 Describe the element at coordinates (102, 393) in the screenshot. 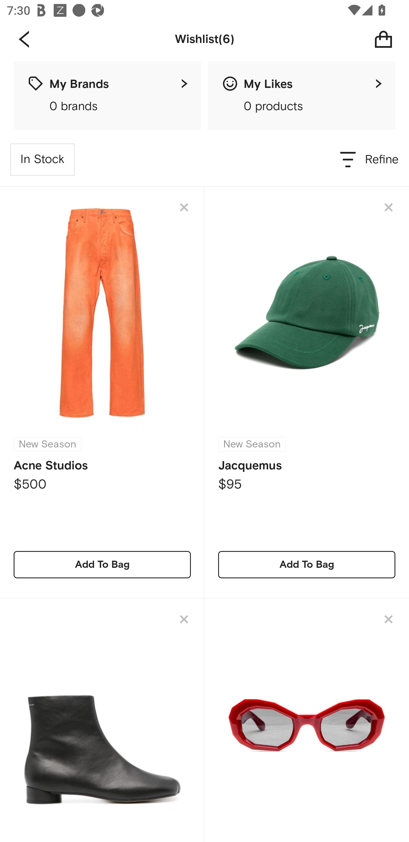

I see `New Season Acne Studios $500 Add To Bag` at that location.